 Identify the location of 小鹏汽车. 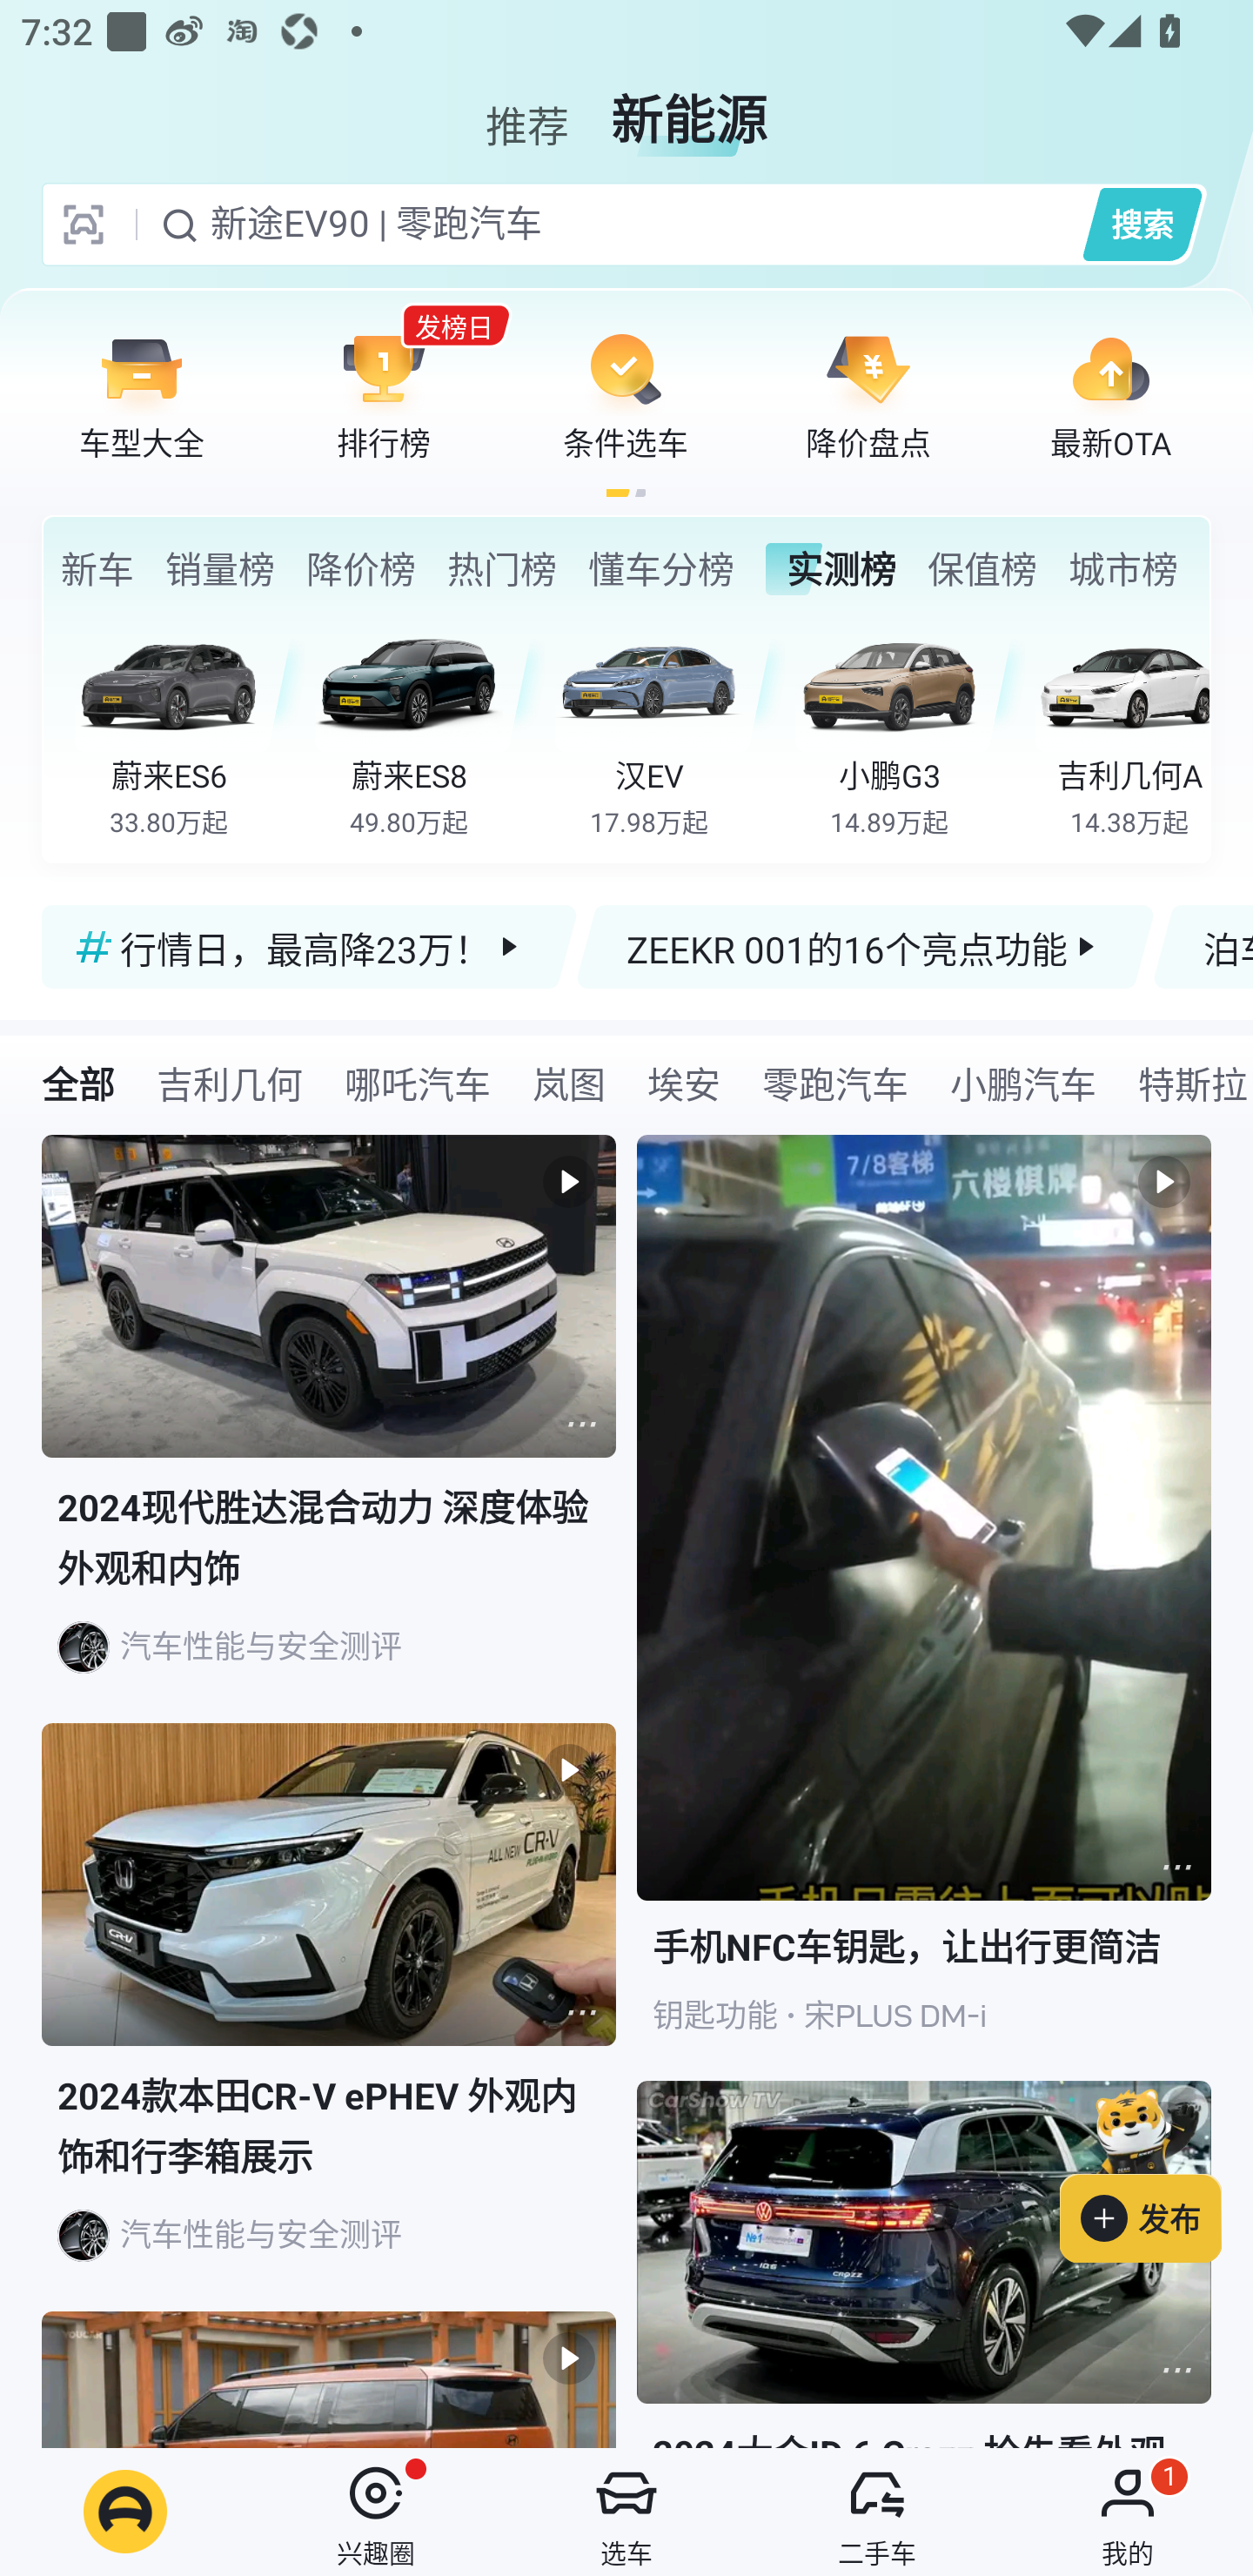
(1023, 1083).